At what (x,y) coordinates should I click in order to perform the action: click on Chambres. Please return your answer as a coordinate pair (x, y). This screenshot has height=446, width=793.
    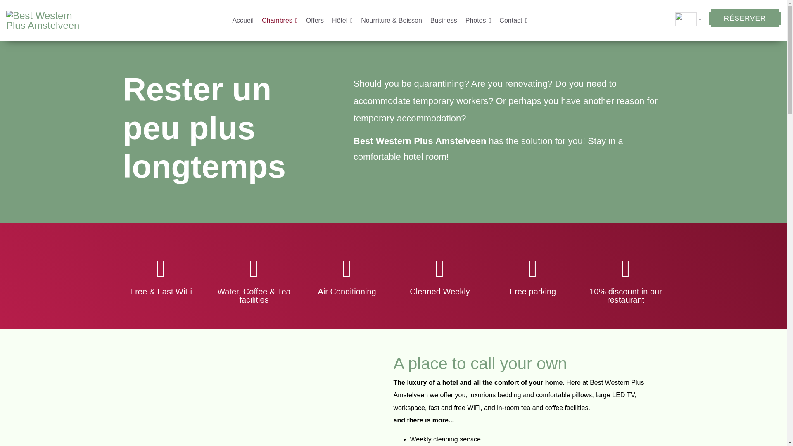
    Looking at the image, I should click on (280, 21).